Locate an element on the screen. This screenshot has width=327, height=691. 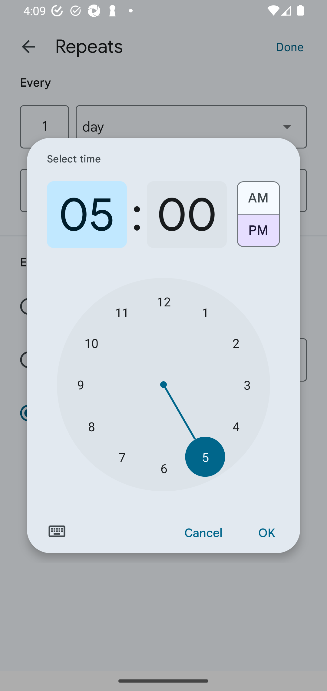
10 10 o'clock is located at coordinates (91, 343).